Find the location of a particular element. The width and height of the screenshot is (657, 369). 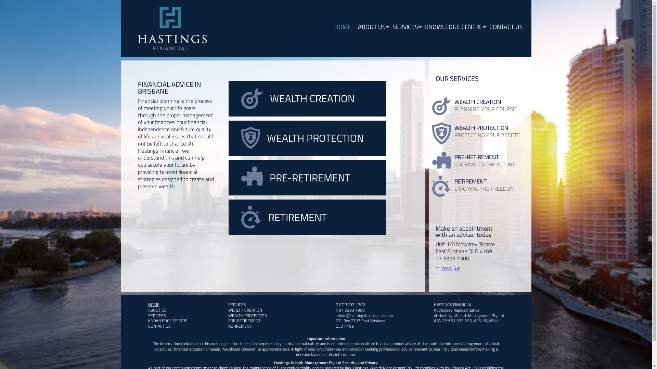

RETIREMENT
ENJOYING THE FREEDOM is located at coordinates (480, 187).